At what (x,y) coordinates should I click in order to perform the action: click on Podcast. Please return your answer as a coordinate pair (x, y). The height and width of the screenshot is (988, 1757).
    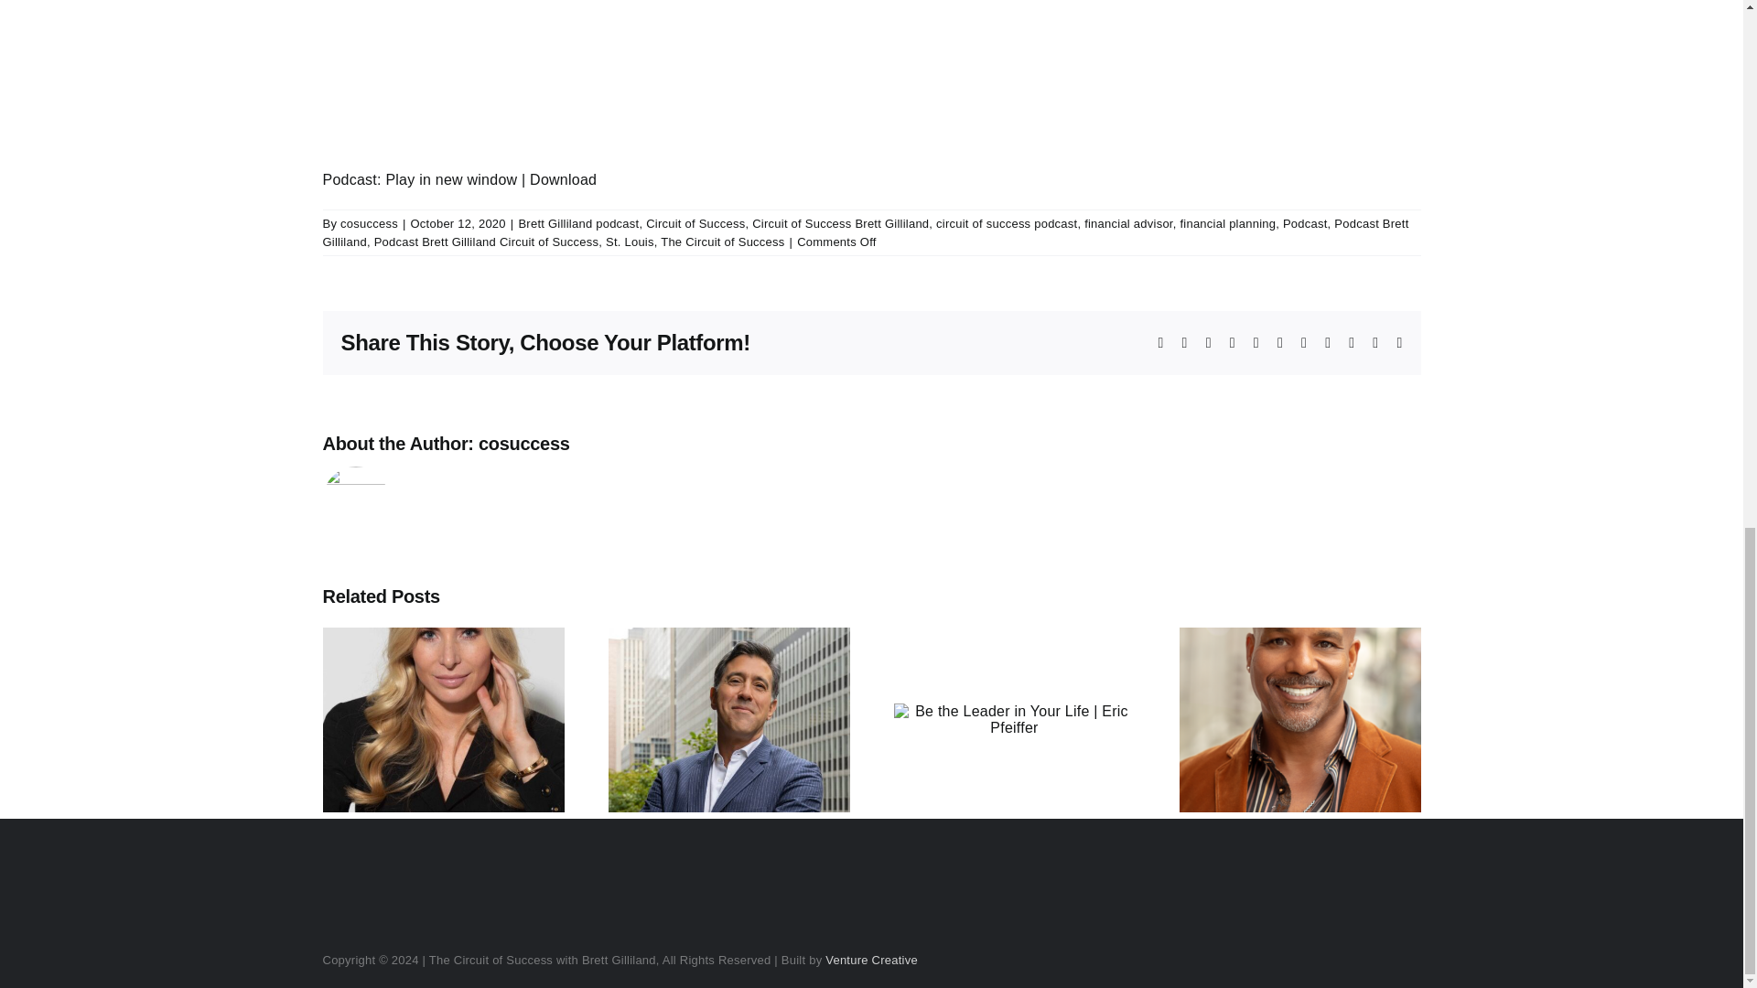
    Looking at the image, I should click on (1305, 223).